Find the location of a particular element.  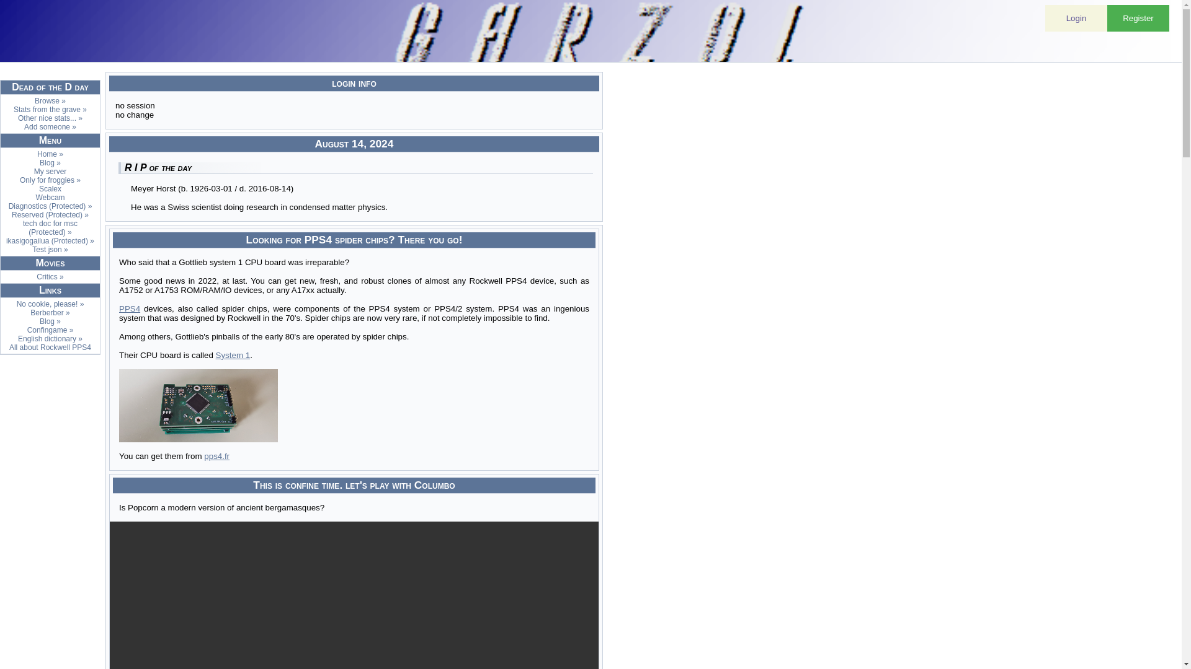

Scalex is located at coordinates (50, 189).